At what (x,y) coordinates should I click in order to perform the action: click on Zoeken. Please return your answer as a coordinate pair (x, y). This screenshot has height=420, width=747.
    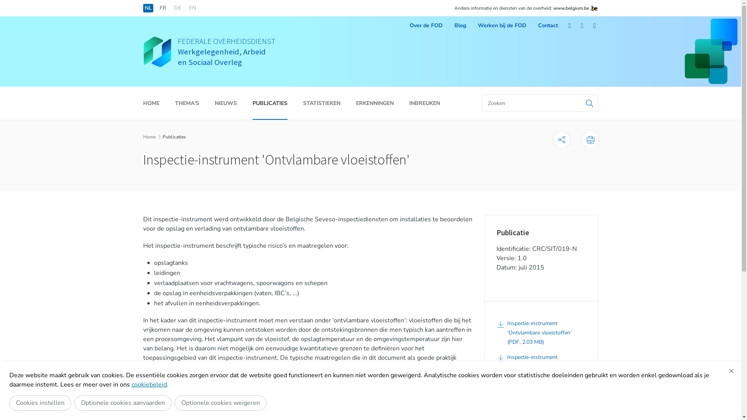
    Looking at the image, I should click on (590, 103).